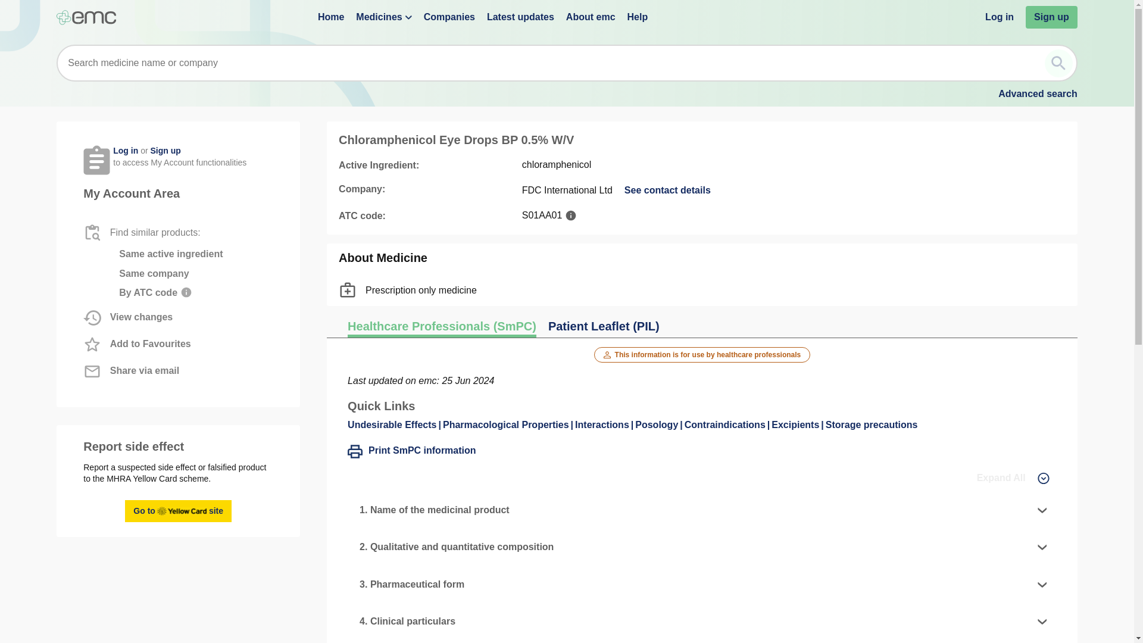 This screenshot has width=1143, height=643. Describe the element at coordinates (86, 18) in the screenshot. I see `back to home page` at that location.